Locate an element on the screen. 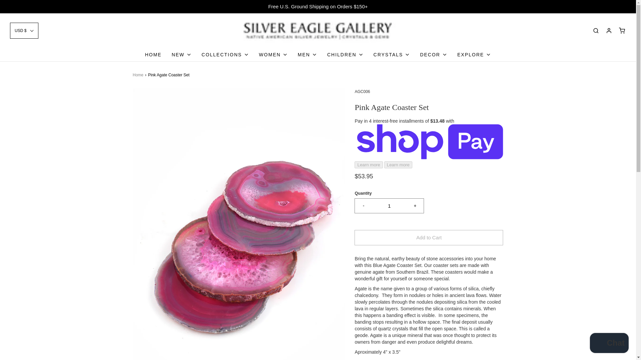 Image resolution: width=641 pixels, height=360 pixels. Back to the frontpage is located at coordinates (139, 75).